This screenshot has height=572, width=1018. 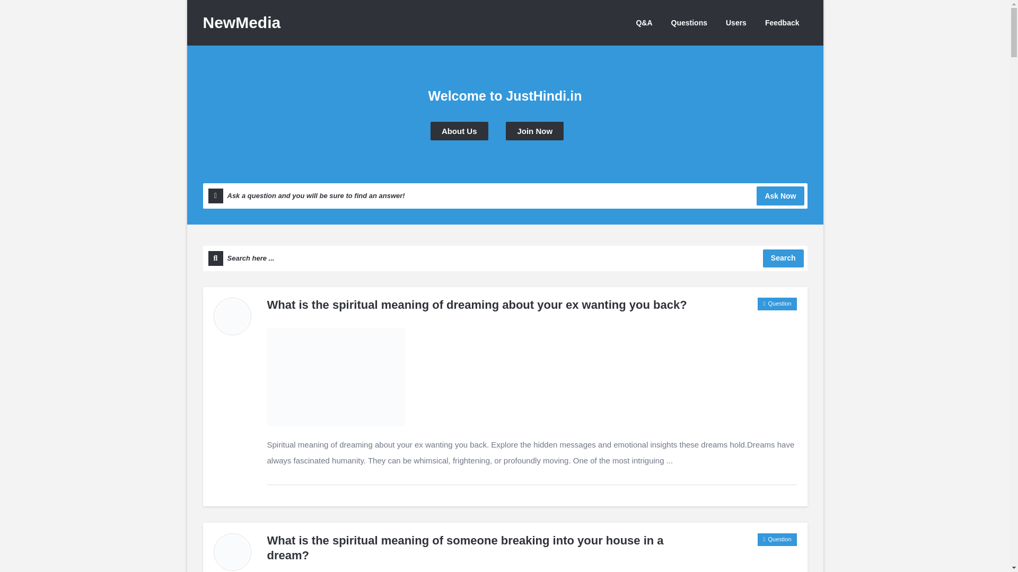 What do you see at coordinates (459, 131) in the screenshot?
I see `About Us` at bounding box center [459, 131].